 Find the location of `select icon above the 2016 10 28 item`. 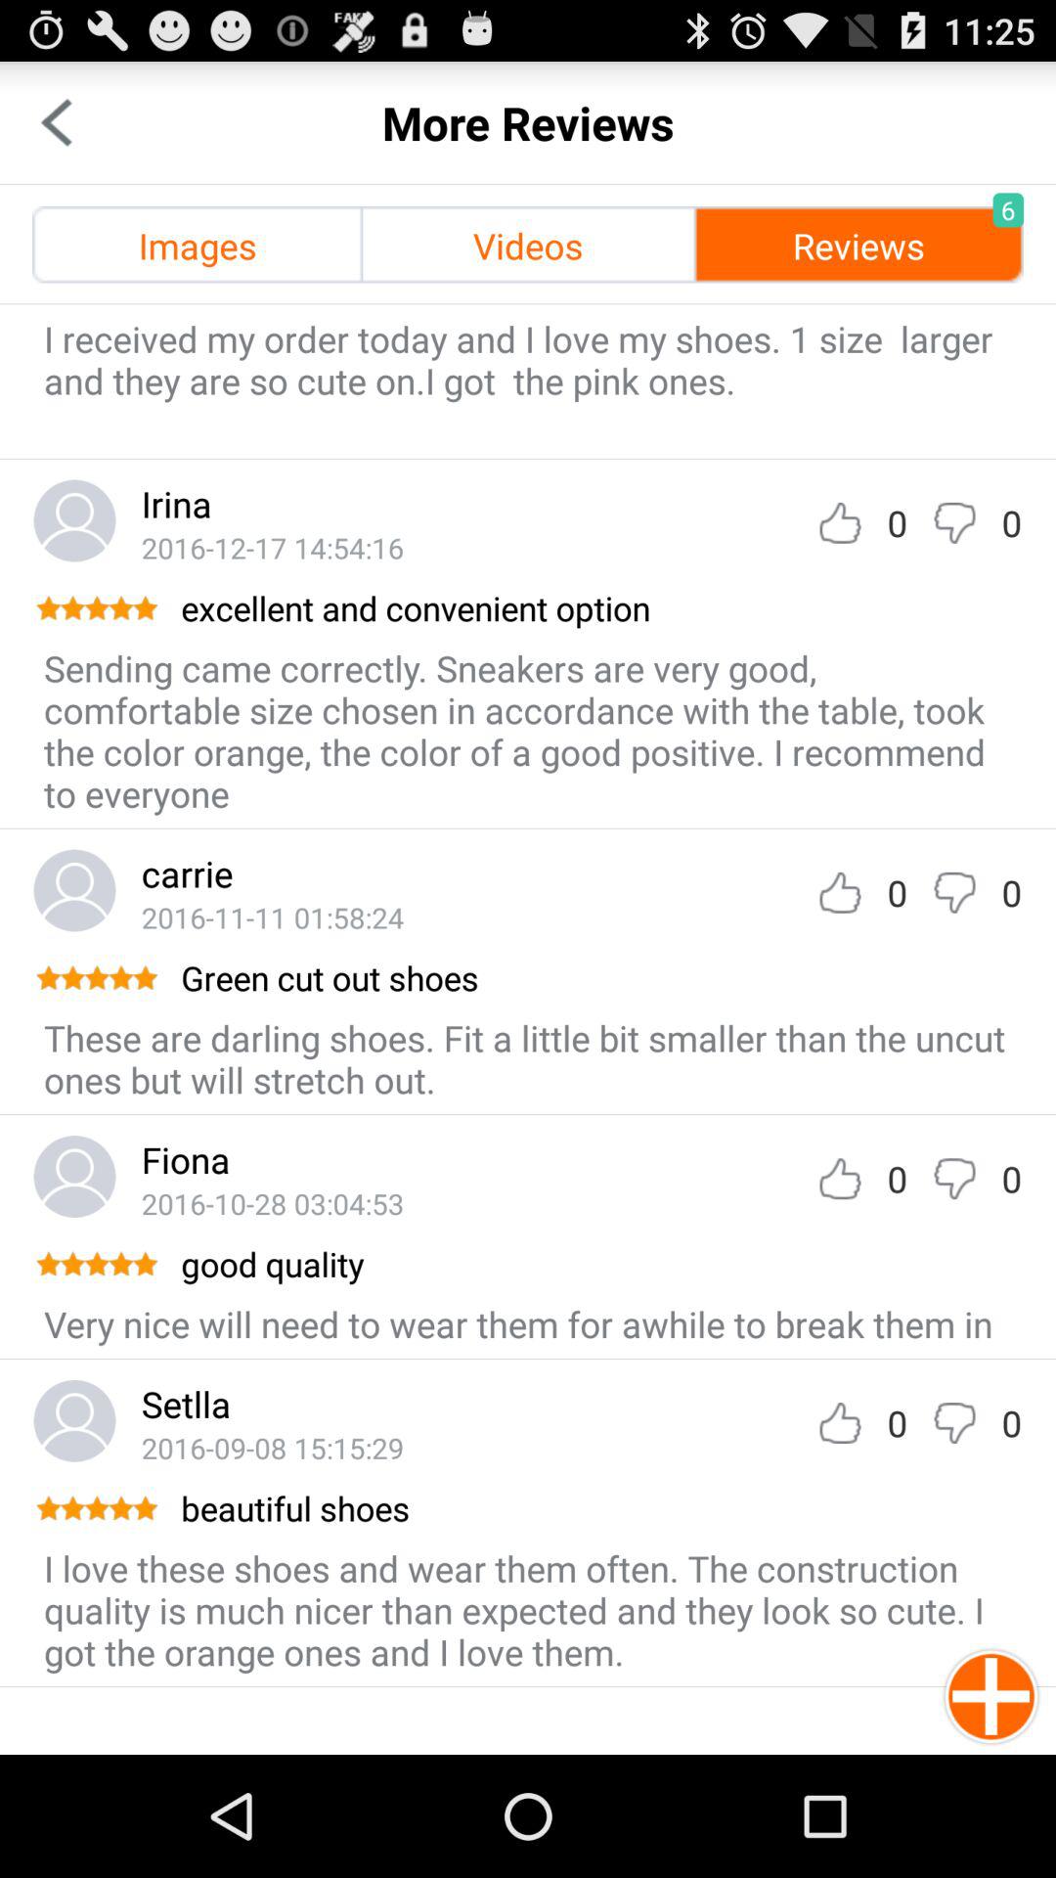

select icon above the 2016 10 28 item is located at coordinates (186, 1160).